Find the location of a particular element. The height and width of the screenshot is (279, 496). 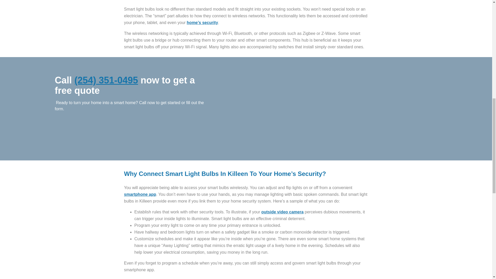

Home security system in Killeen is located at coordinates (203, 22).